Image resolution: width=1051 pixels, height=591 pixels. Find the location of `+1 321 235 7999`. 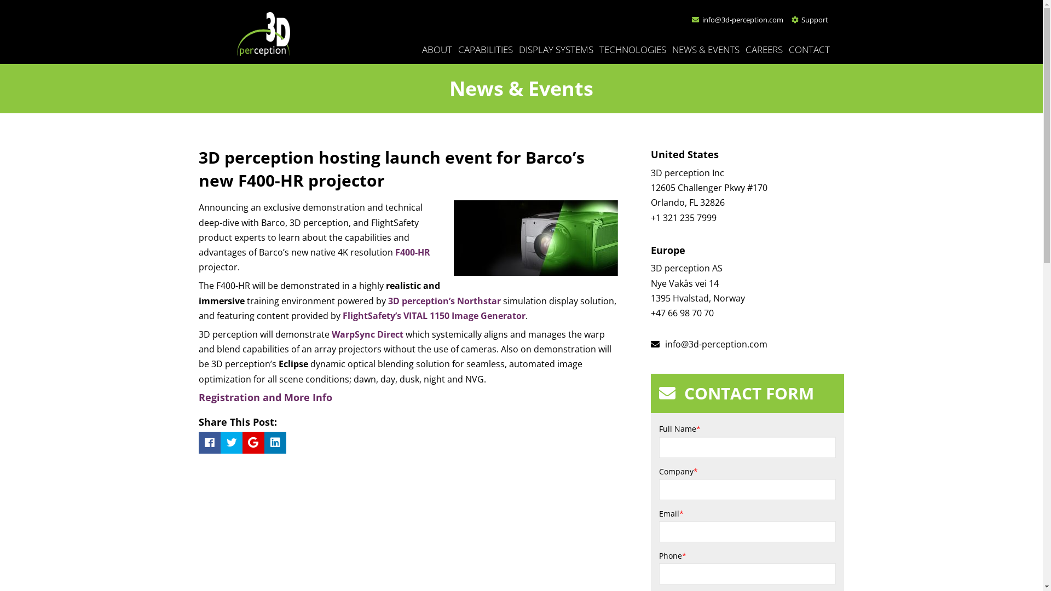

+1 321 235 7999 is located at coordinates (684, 218).